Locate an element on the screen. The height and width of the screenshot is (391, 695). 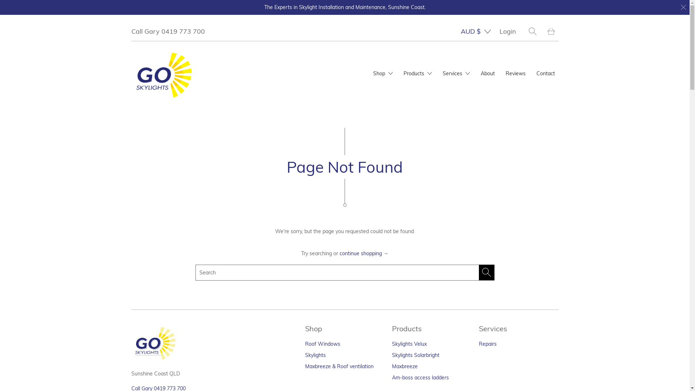
AFN is located at coordinates (473, 67).